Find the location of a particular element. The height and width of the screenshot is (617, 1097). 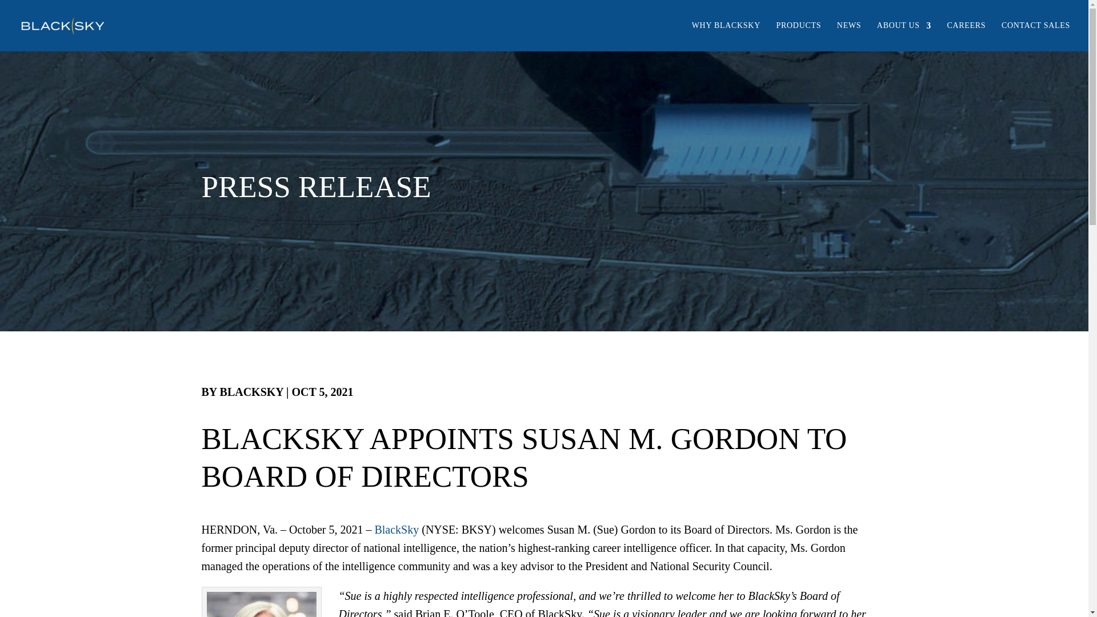

Careers is located at coordinates (966, 35).